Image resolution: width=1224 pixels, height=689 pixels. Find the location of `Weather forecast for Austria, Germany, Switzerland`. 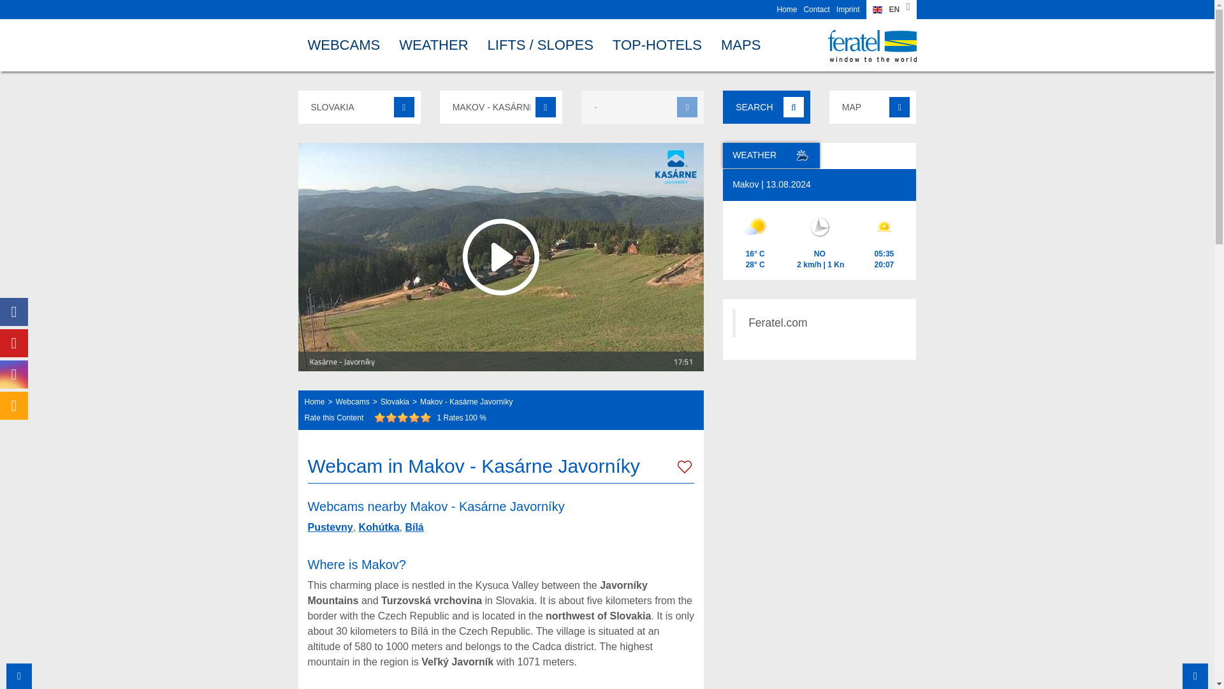

Weather forecast for Austria, Germany, Switzerland is located at coordinates (433, 45).